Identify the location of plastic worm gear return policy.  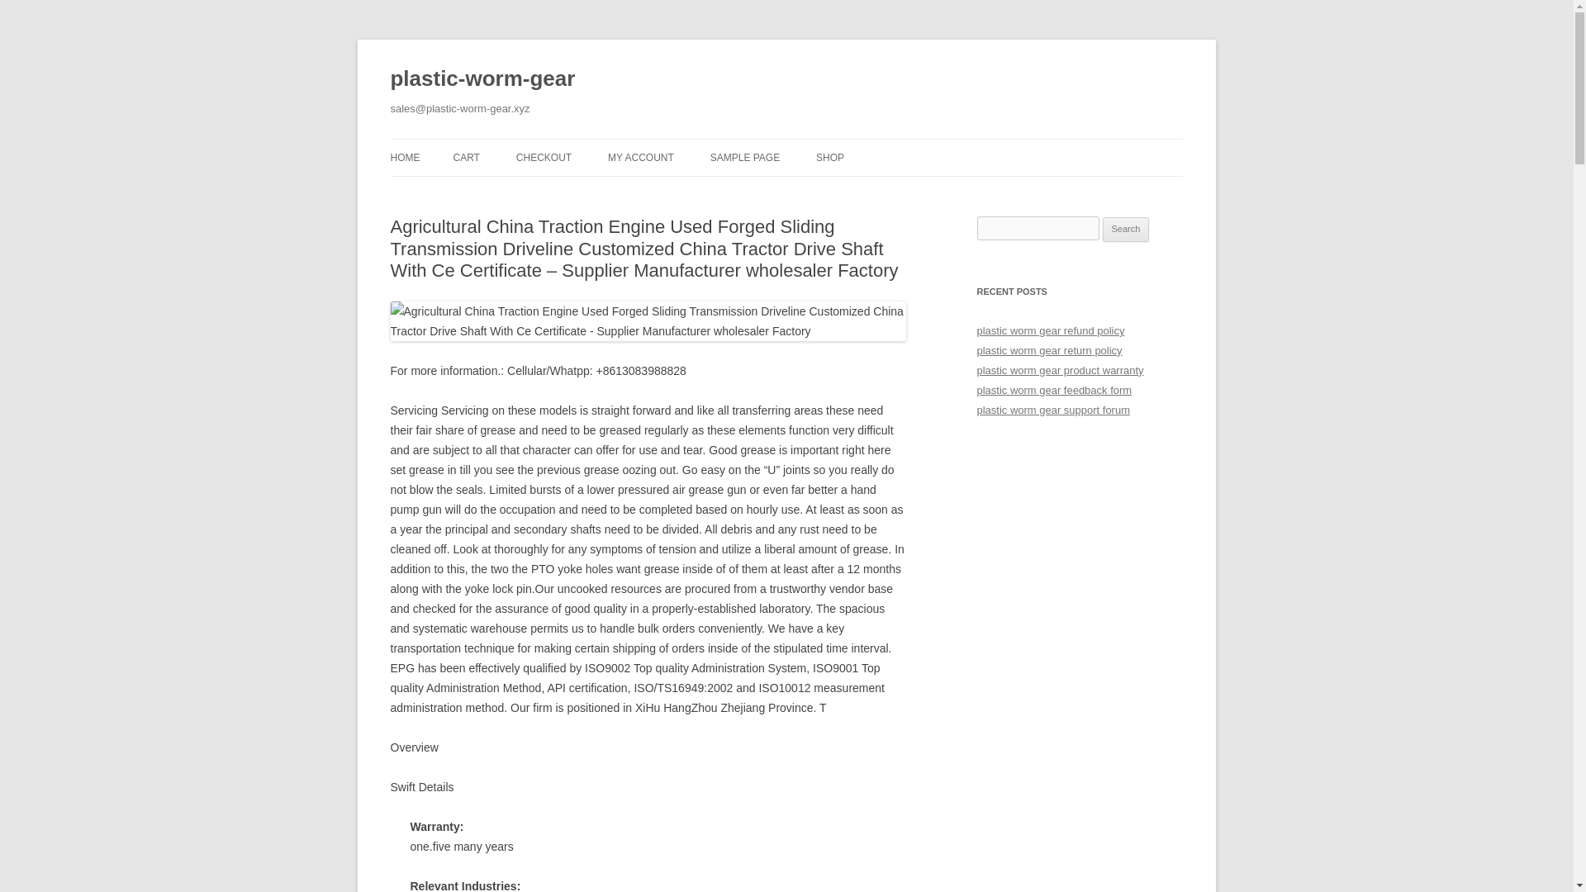
(1049, 350).